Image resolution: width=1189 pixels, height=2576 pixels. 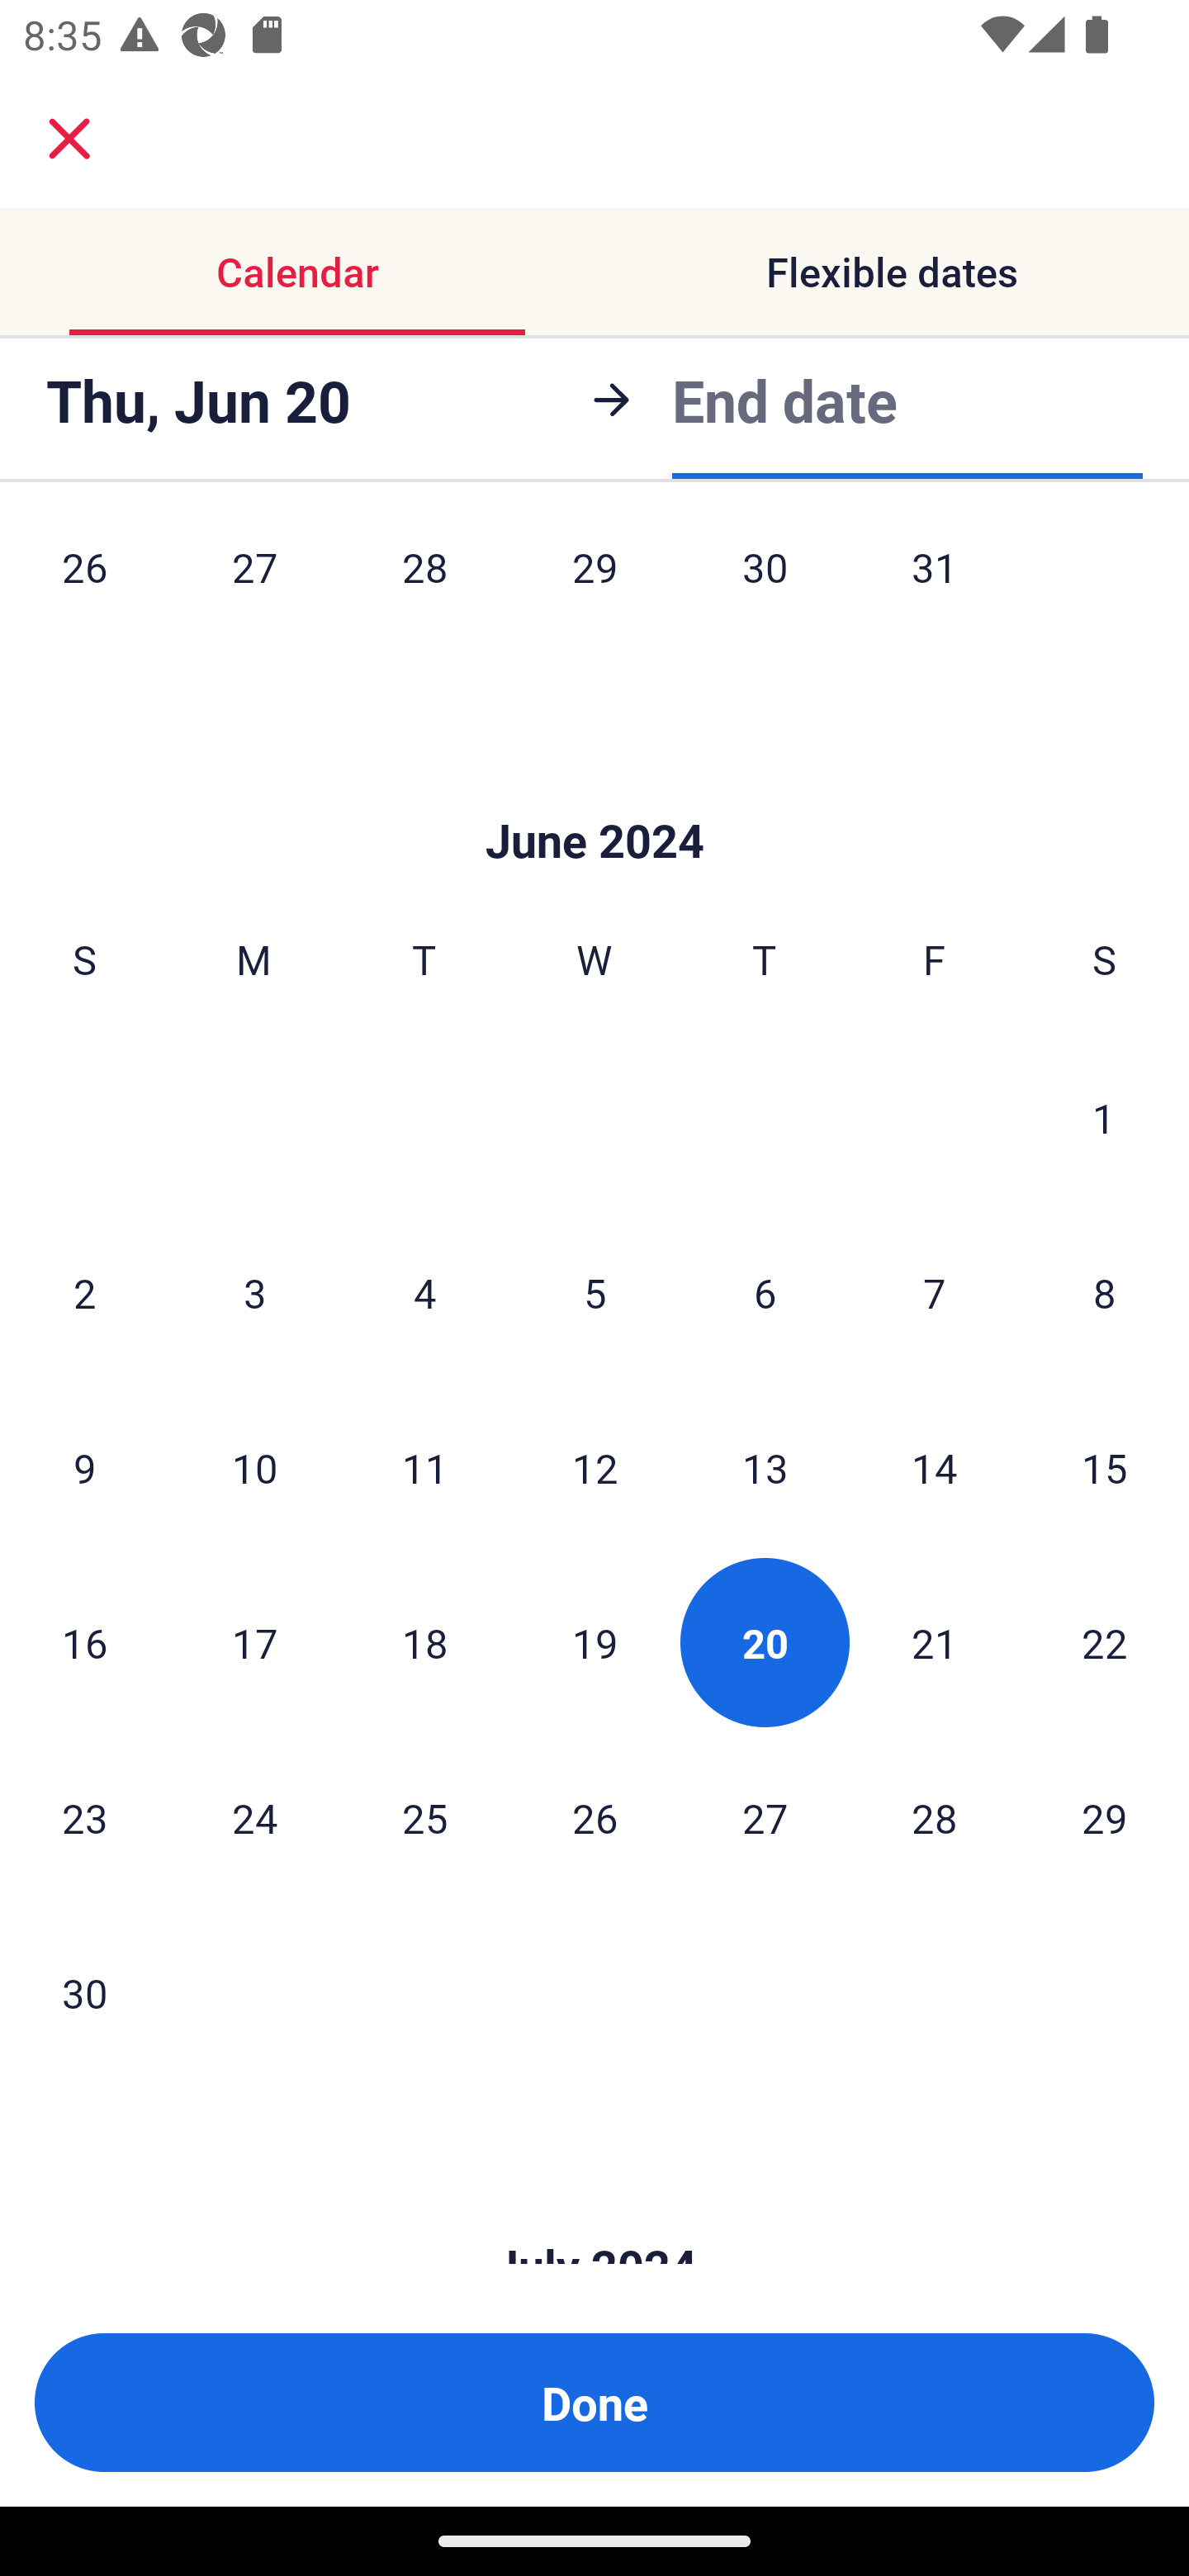 I want to click on 4 Tuesday, June 4, 2024, so click(x=424, y=1293).